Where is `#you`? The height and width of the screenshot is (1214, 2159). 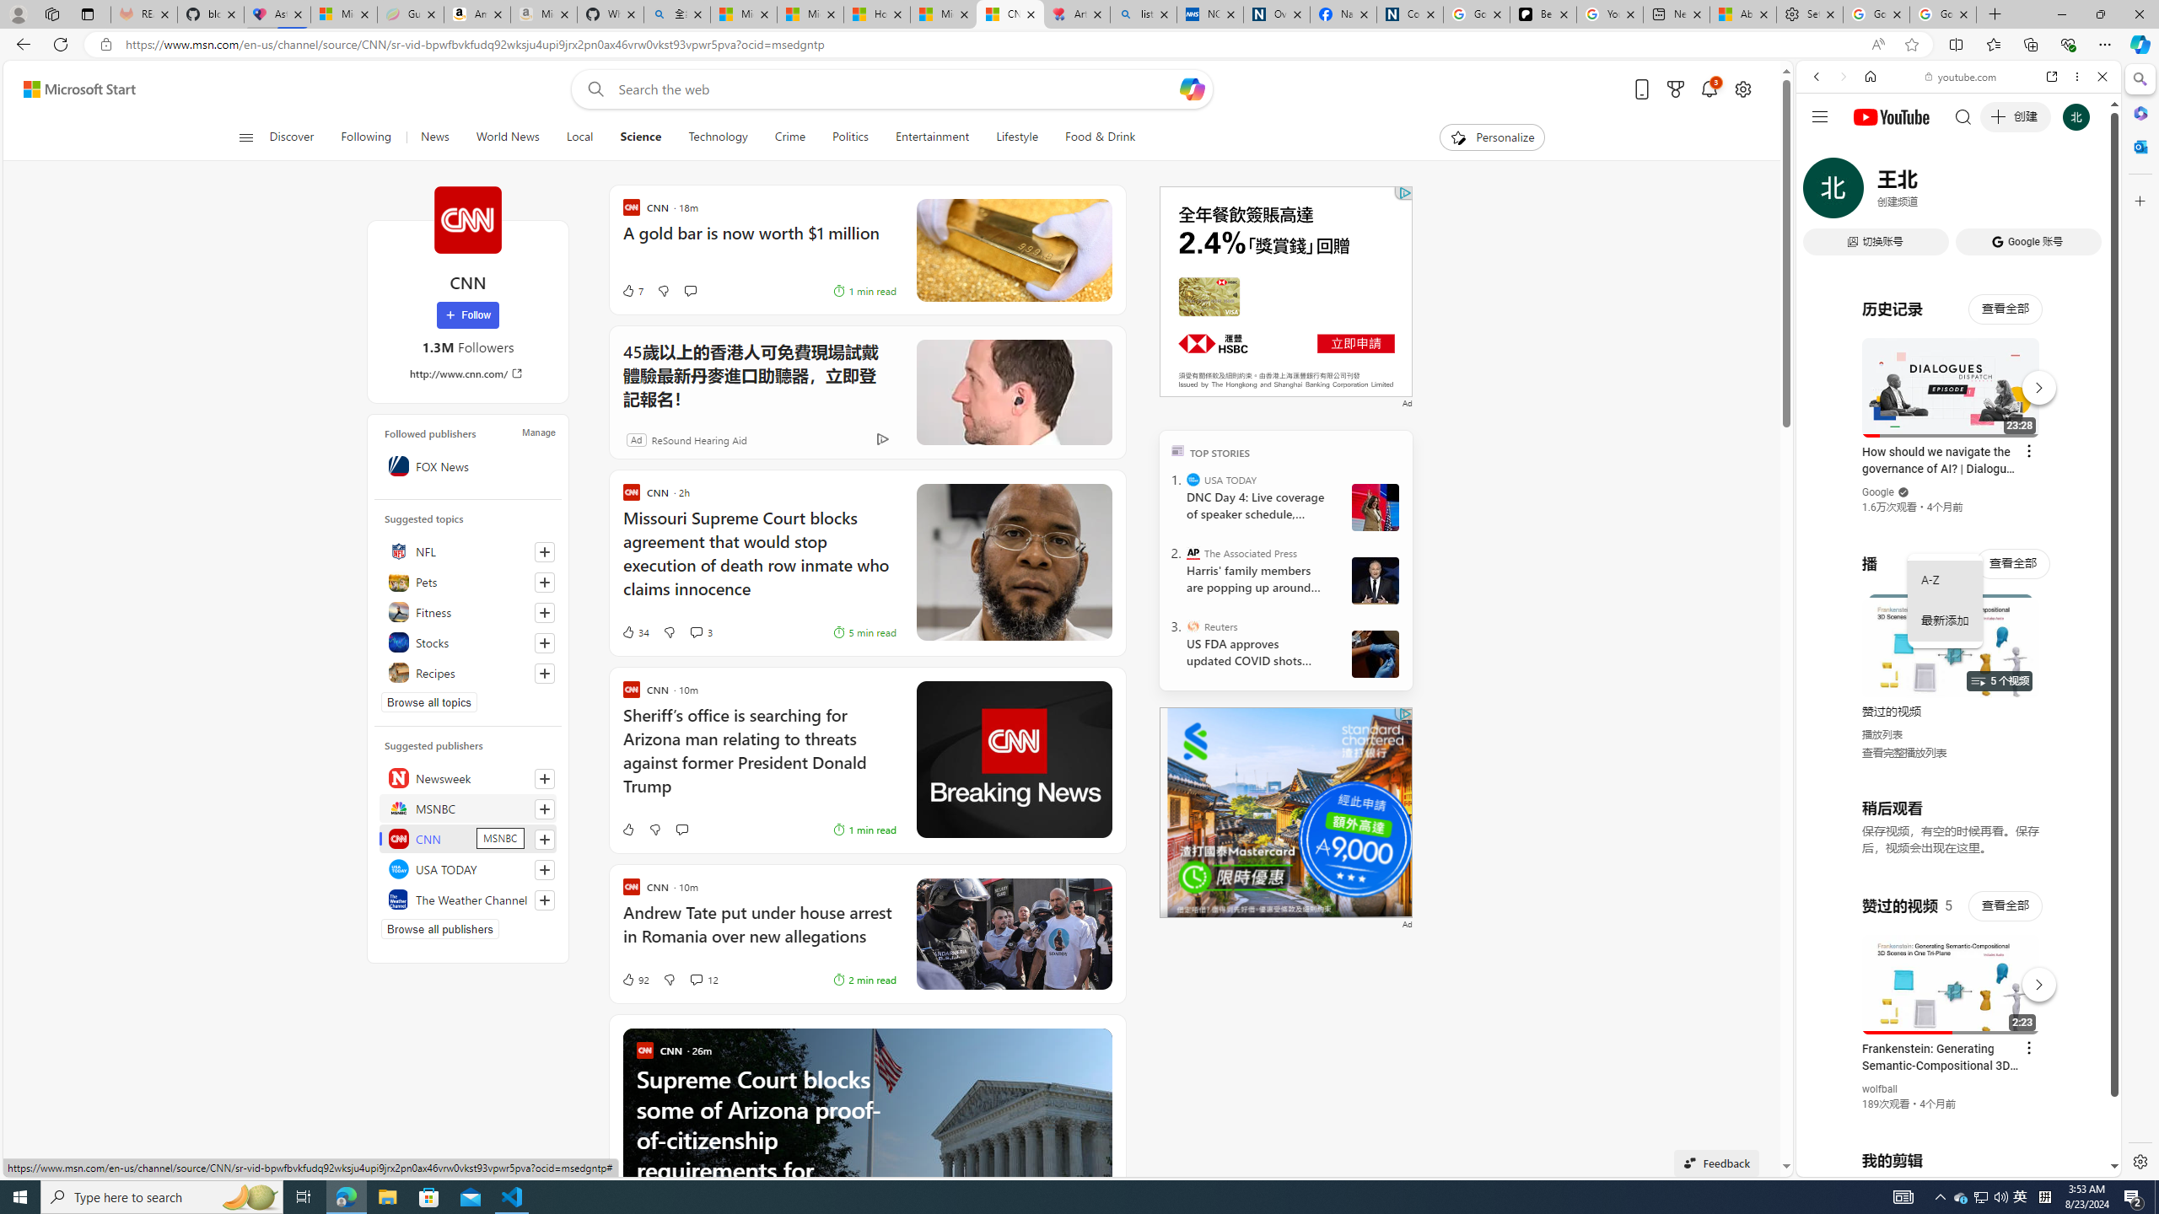
#you is located at coordinates (1952, 976).